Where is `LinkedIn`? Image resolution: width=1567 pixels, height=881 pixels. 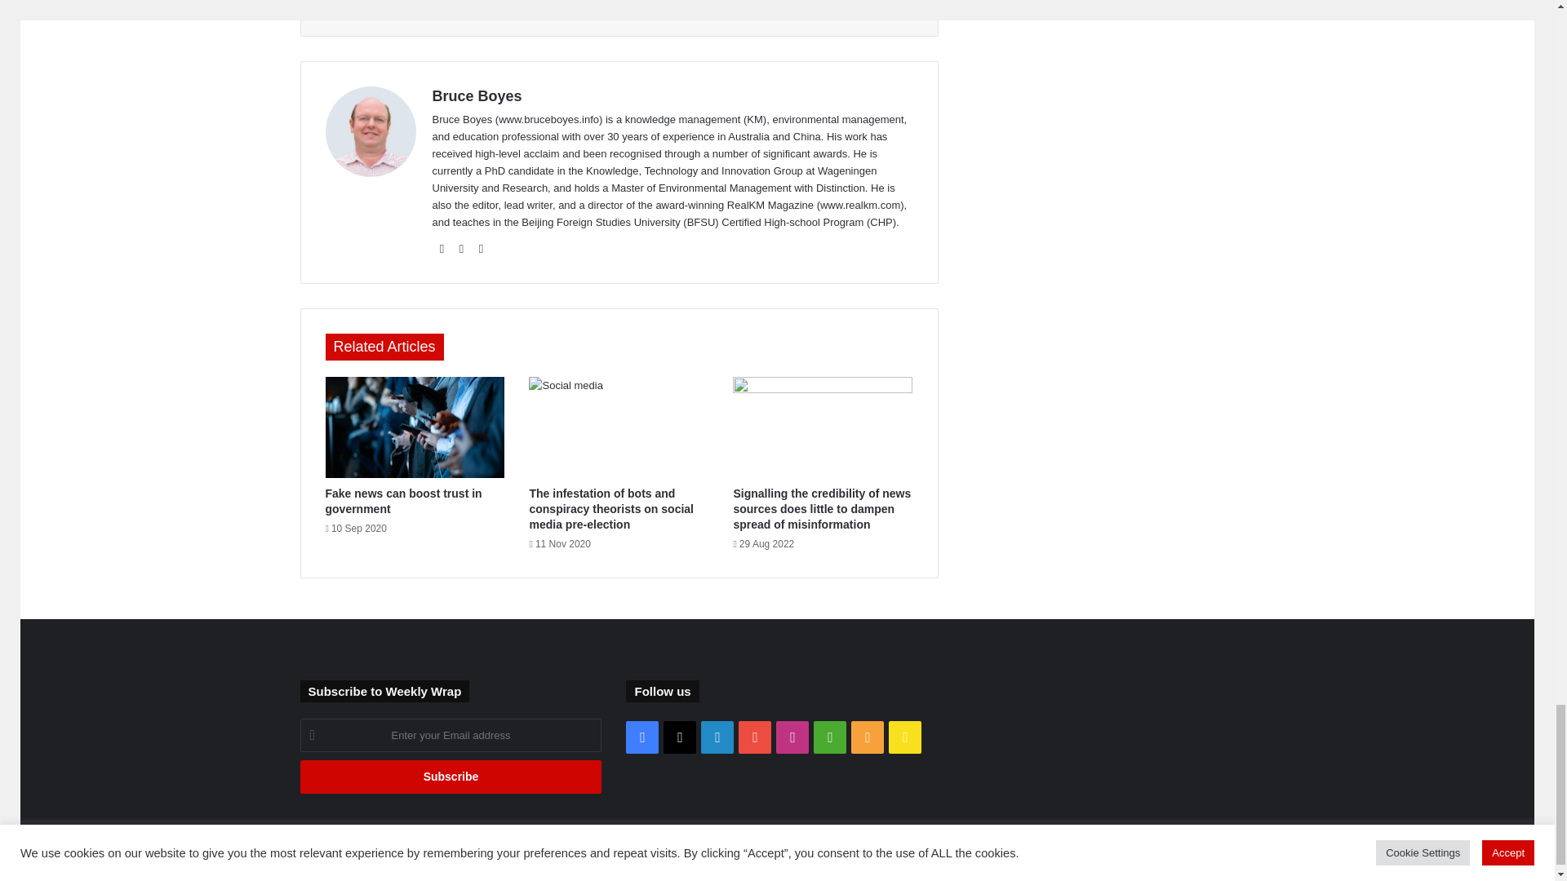 LinkedIn is located at coordinates (535, 10).